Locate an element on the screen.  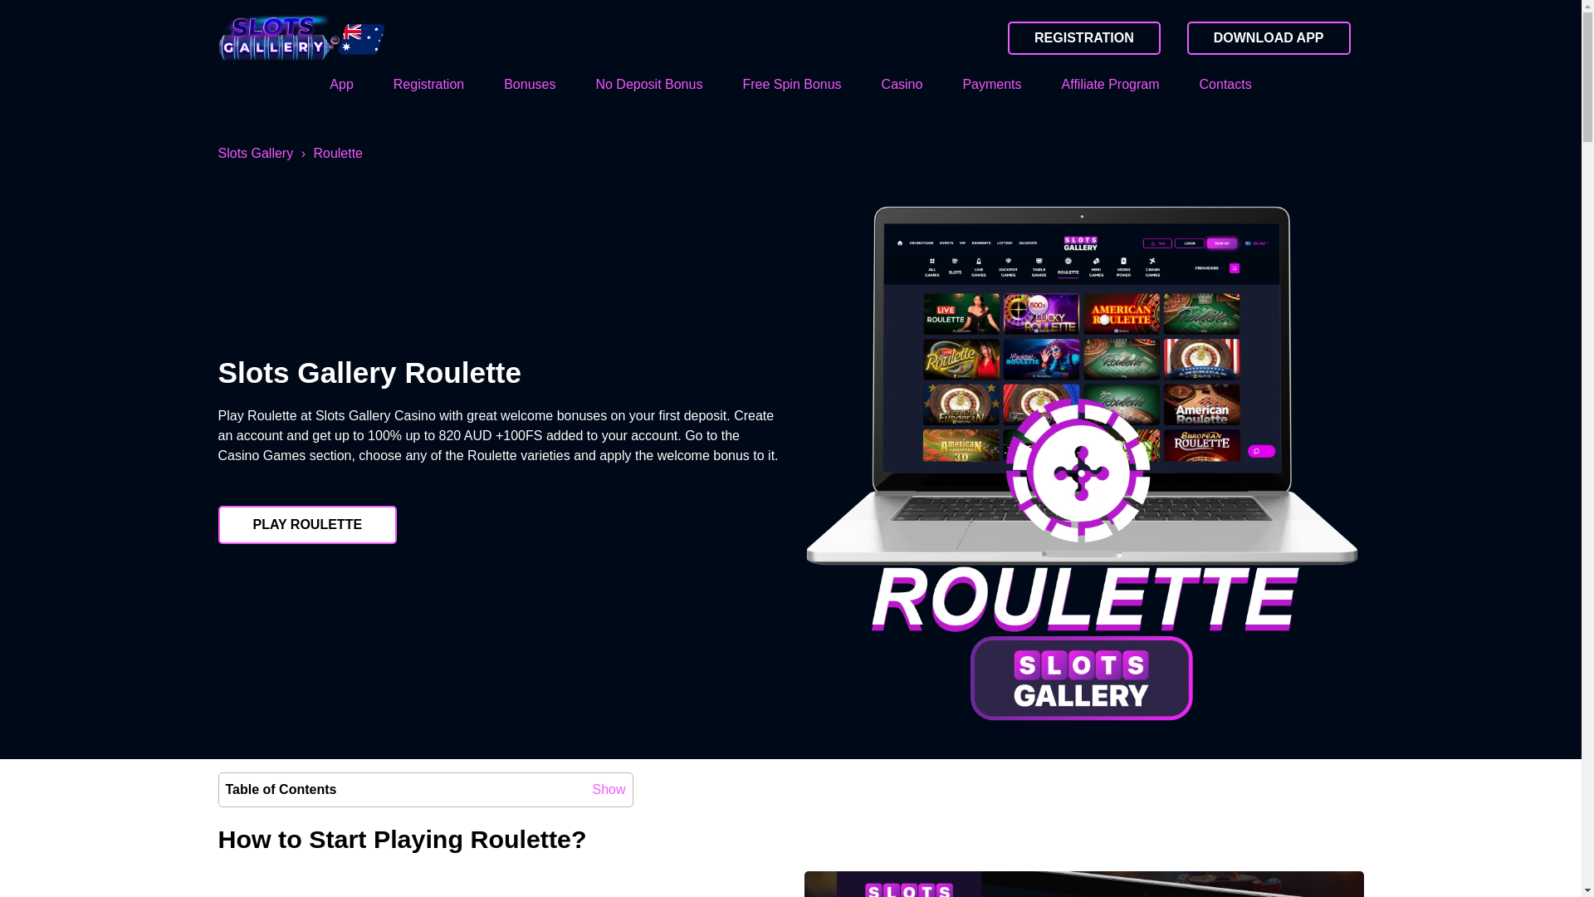
Casino is located at coordinates (902, 84).